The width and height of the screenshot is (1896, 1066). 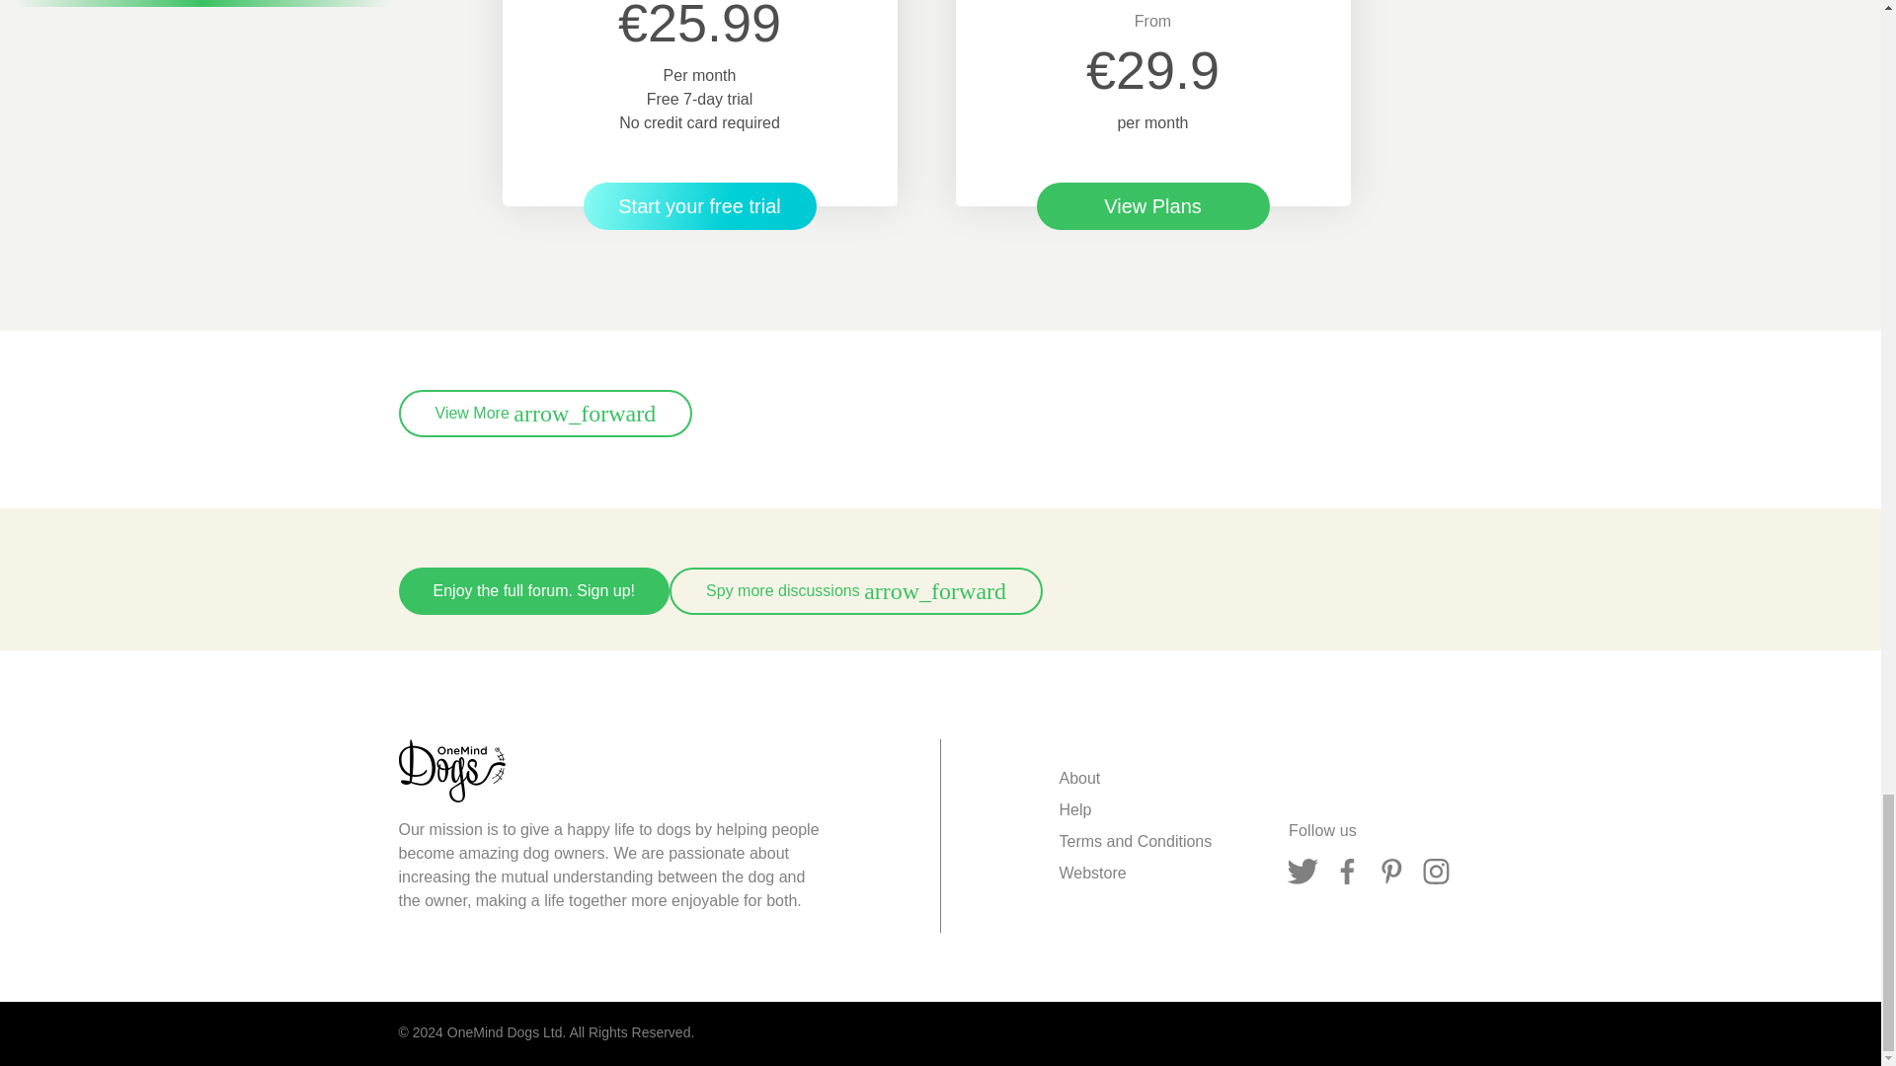 What do you see at coordinates (1092, 873) in the screenshot?
I see `webstore` at bounding box center [1092, 873].